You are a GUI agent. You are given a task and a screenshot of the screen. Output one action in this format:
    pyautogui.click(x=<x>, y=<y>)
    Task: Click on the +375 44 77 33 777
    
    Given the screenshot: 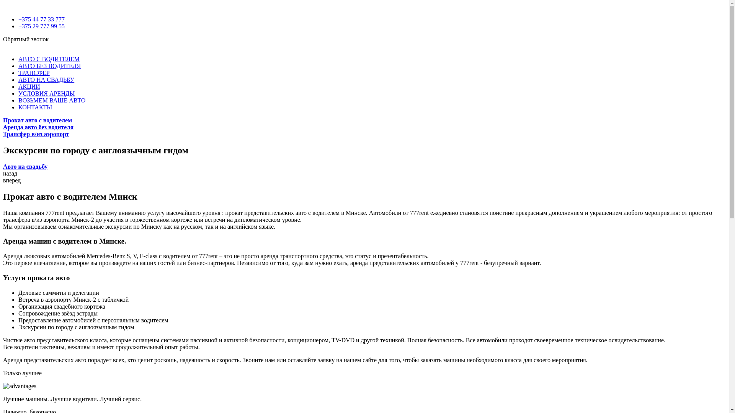 What is the action you would take?
    pyautogui.click(x=41, y=19)
    